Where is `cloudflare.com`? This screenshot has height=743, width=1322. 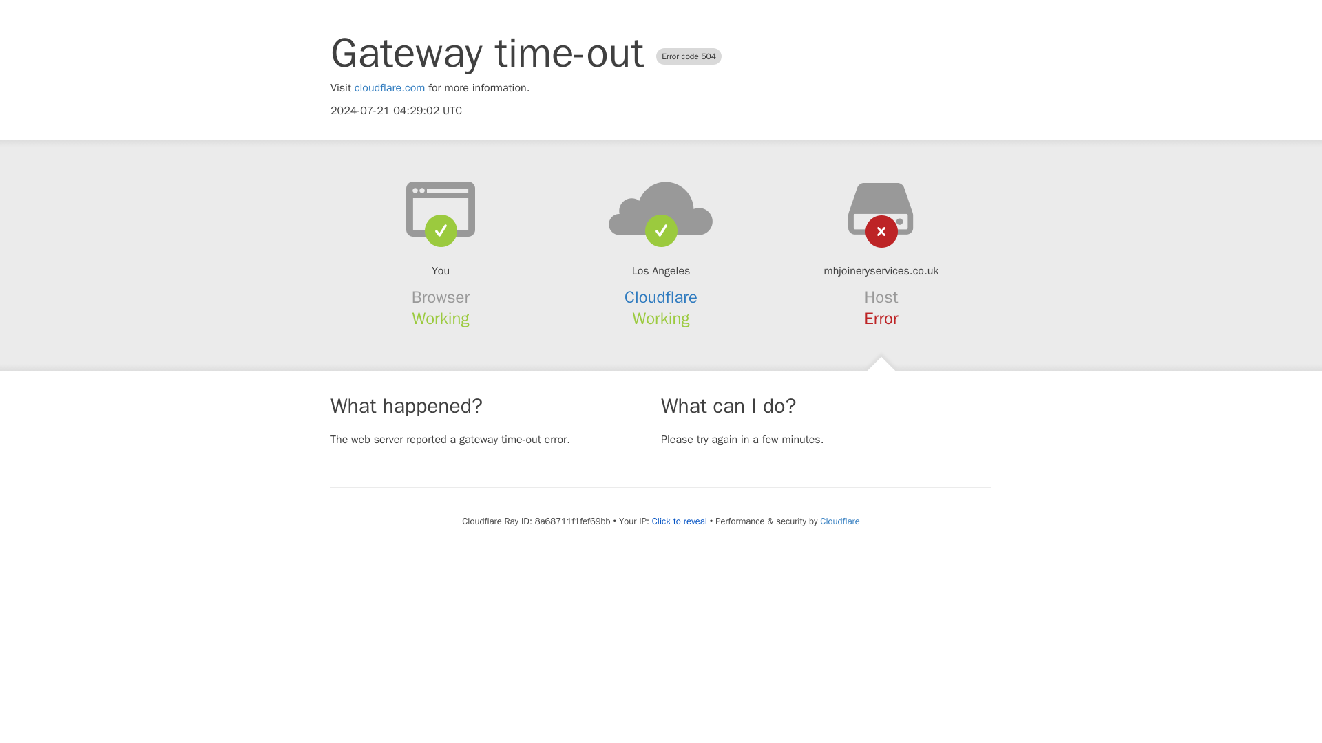
cloudflare.com is located at coordinates (390, 88).